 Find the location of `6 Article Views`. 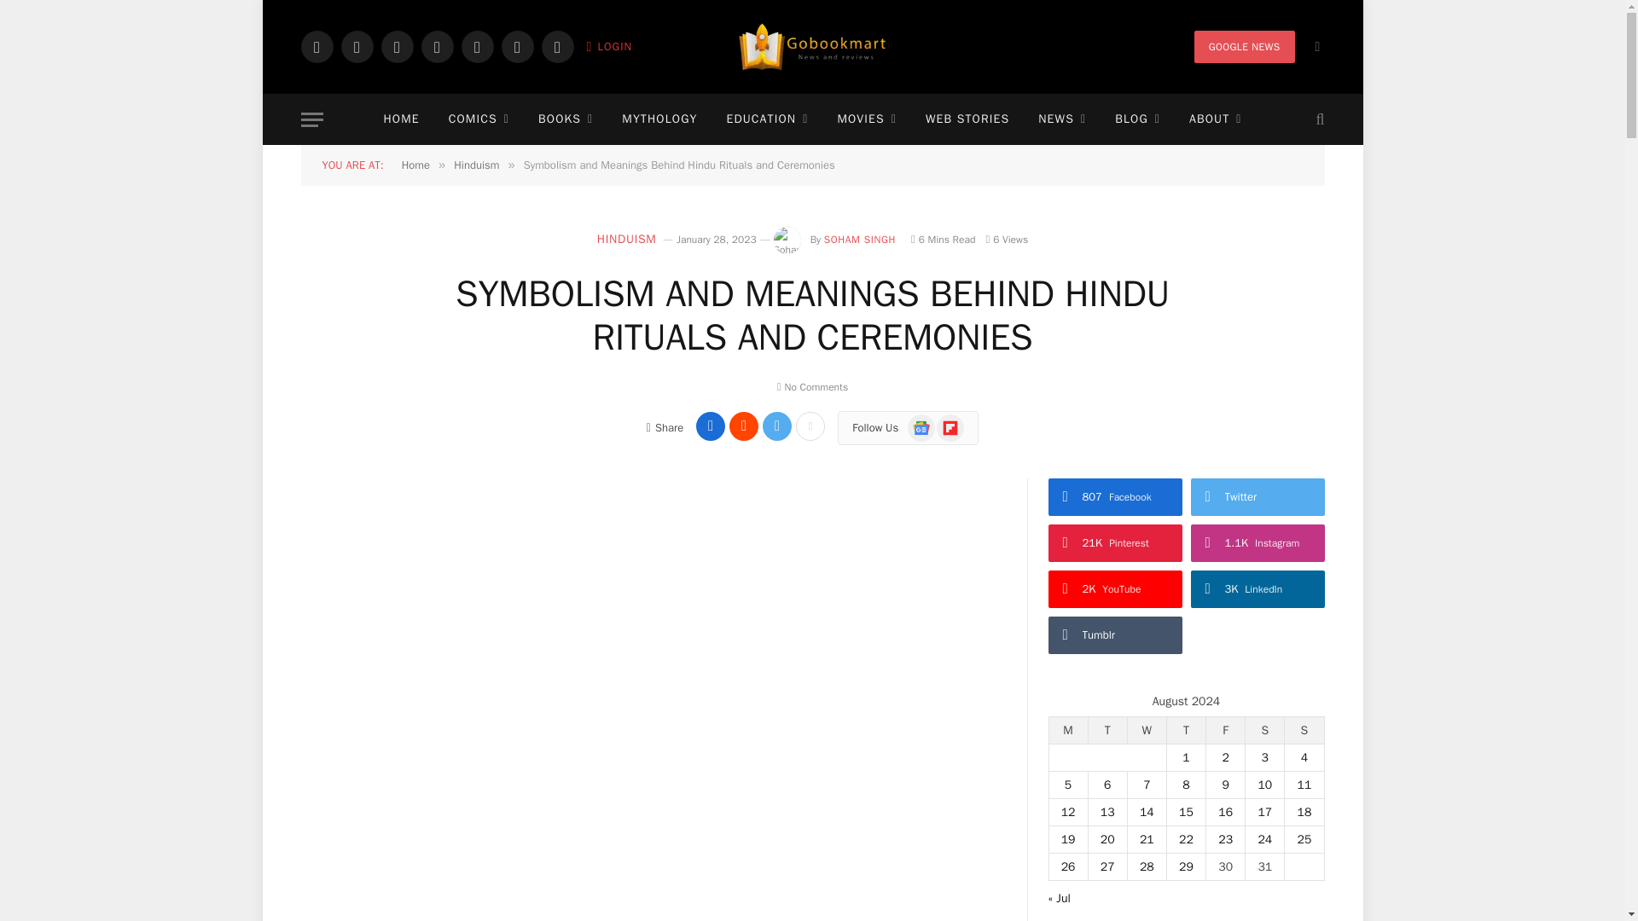

6 Article Views is located at coordinates (1007, 240).